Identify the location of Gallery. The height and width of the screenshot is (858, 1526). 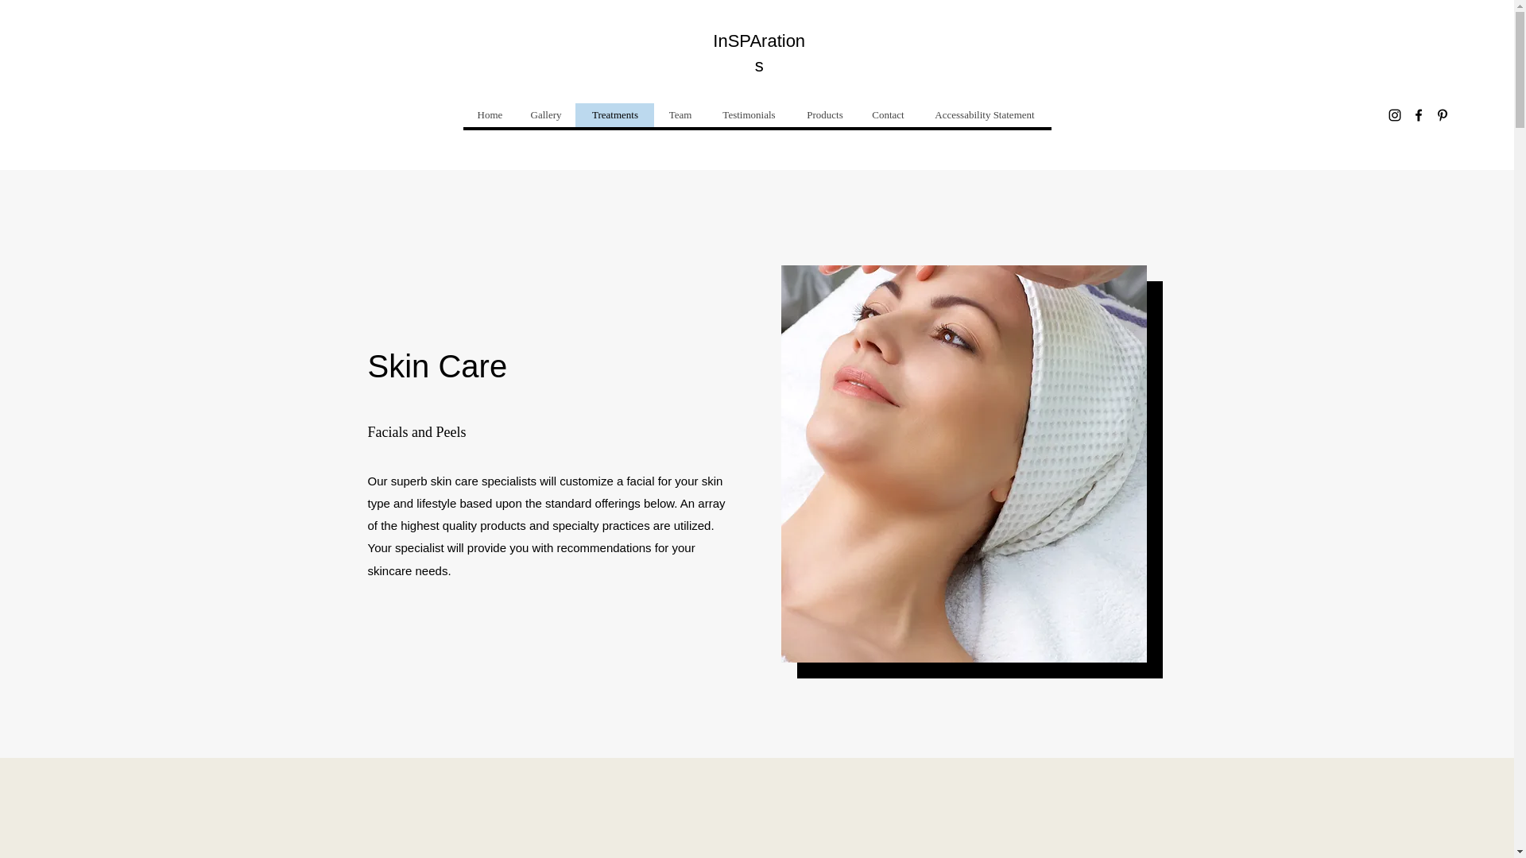
(545, 114).